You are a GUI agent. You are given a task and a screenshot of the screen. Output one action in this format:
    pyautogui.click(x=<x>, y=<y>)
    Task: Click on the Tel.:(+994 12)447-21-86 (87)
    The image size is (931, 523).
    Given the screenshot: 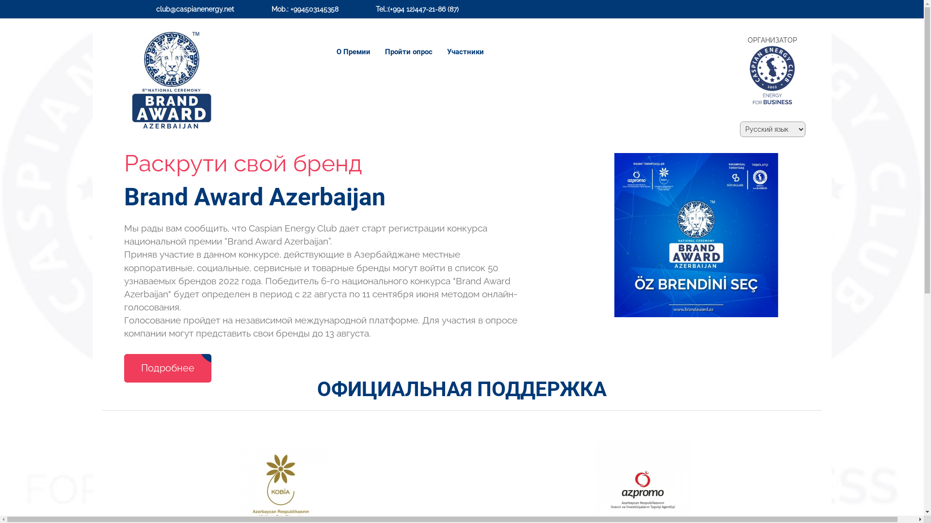 What is the action you would take?
    pyautogui.click(x=415, y=9)
    